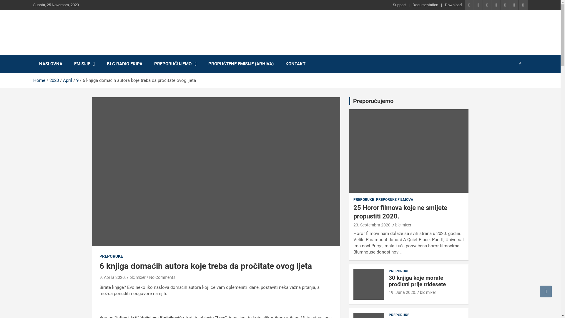 This screenshot has height=318, width=565. Describe the element at coordinates (403, 225) in the screenshot. I see `blc mixer` at that location.